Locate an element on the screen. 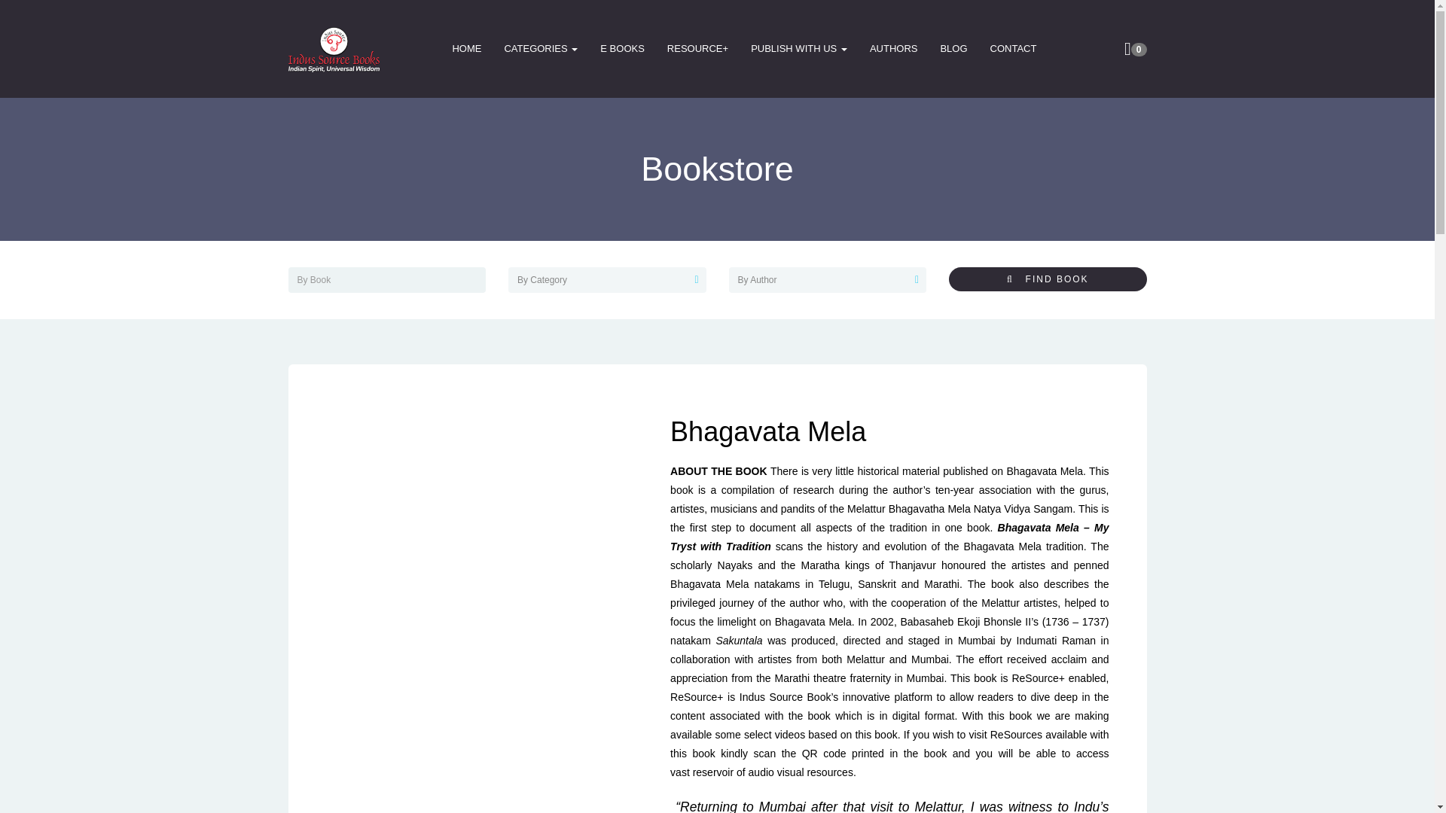 The image size is (1446, 813). E BOOKS is located at coordinates (622, 49).